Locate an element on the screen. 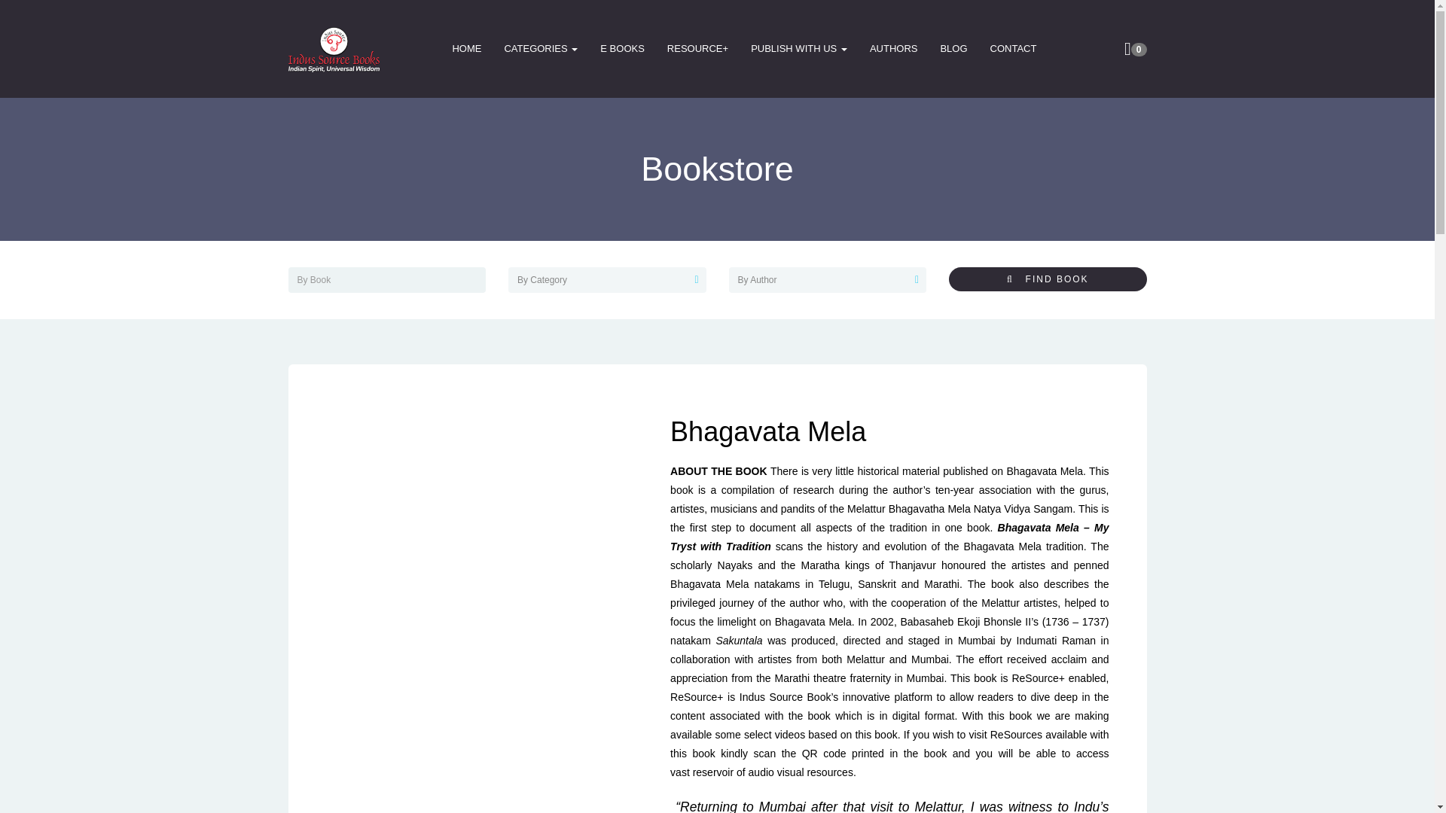 The image size is (1446, 813). E BOOKS is located at coordinates (622, 49).